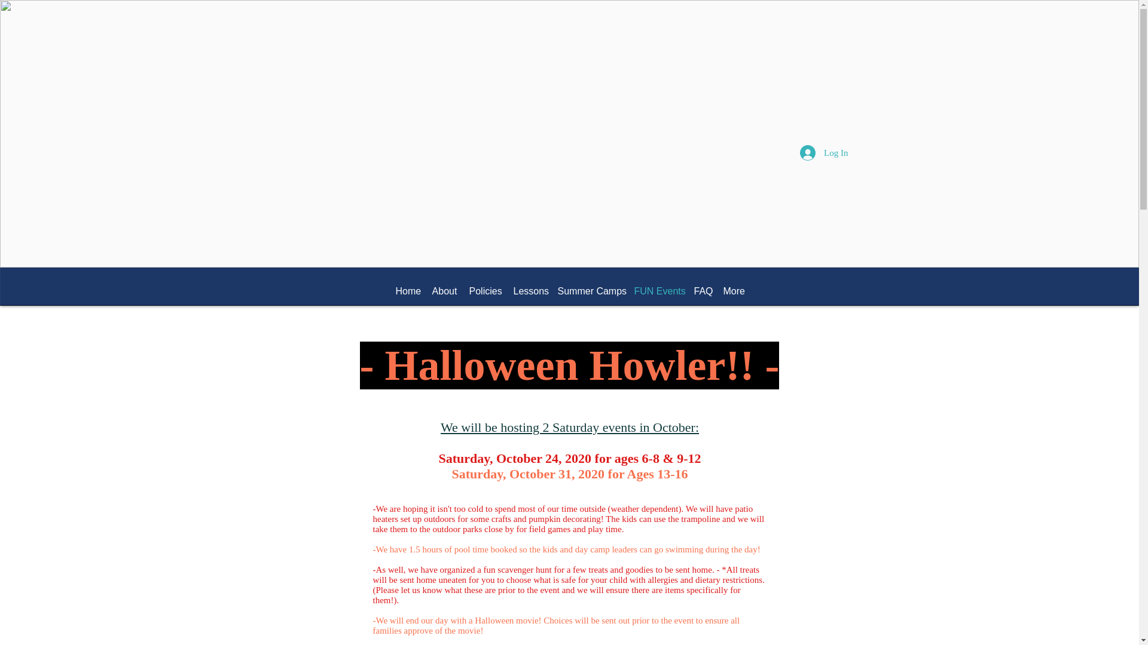 Image resolution: width=1148 pixels, height=645 pixels. What do you see at coordinates (590, 291) in the screenshot?
I see `Summer Camps` at bounding box center [590, 291].